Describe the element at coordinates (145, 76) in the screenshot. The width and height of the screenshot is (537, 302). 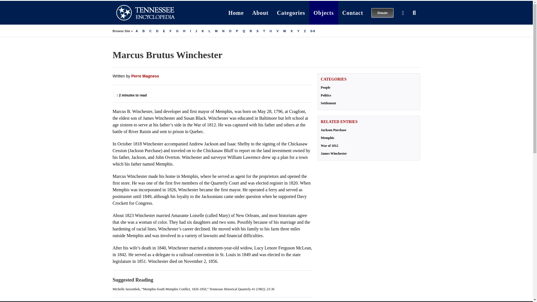
I see `Learn more about Perre Magness.` at that location.